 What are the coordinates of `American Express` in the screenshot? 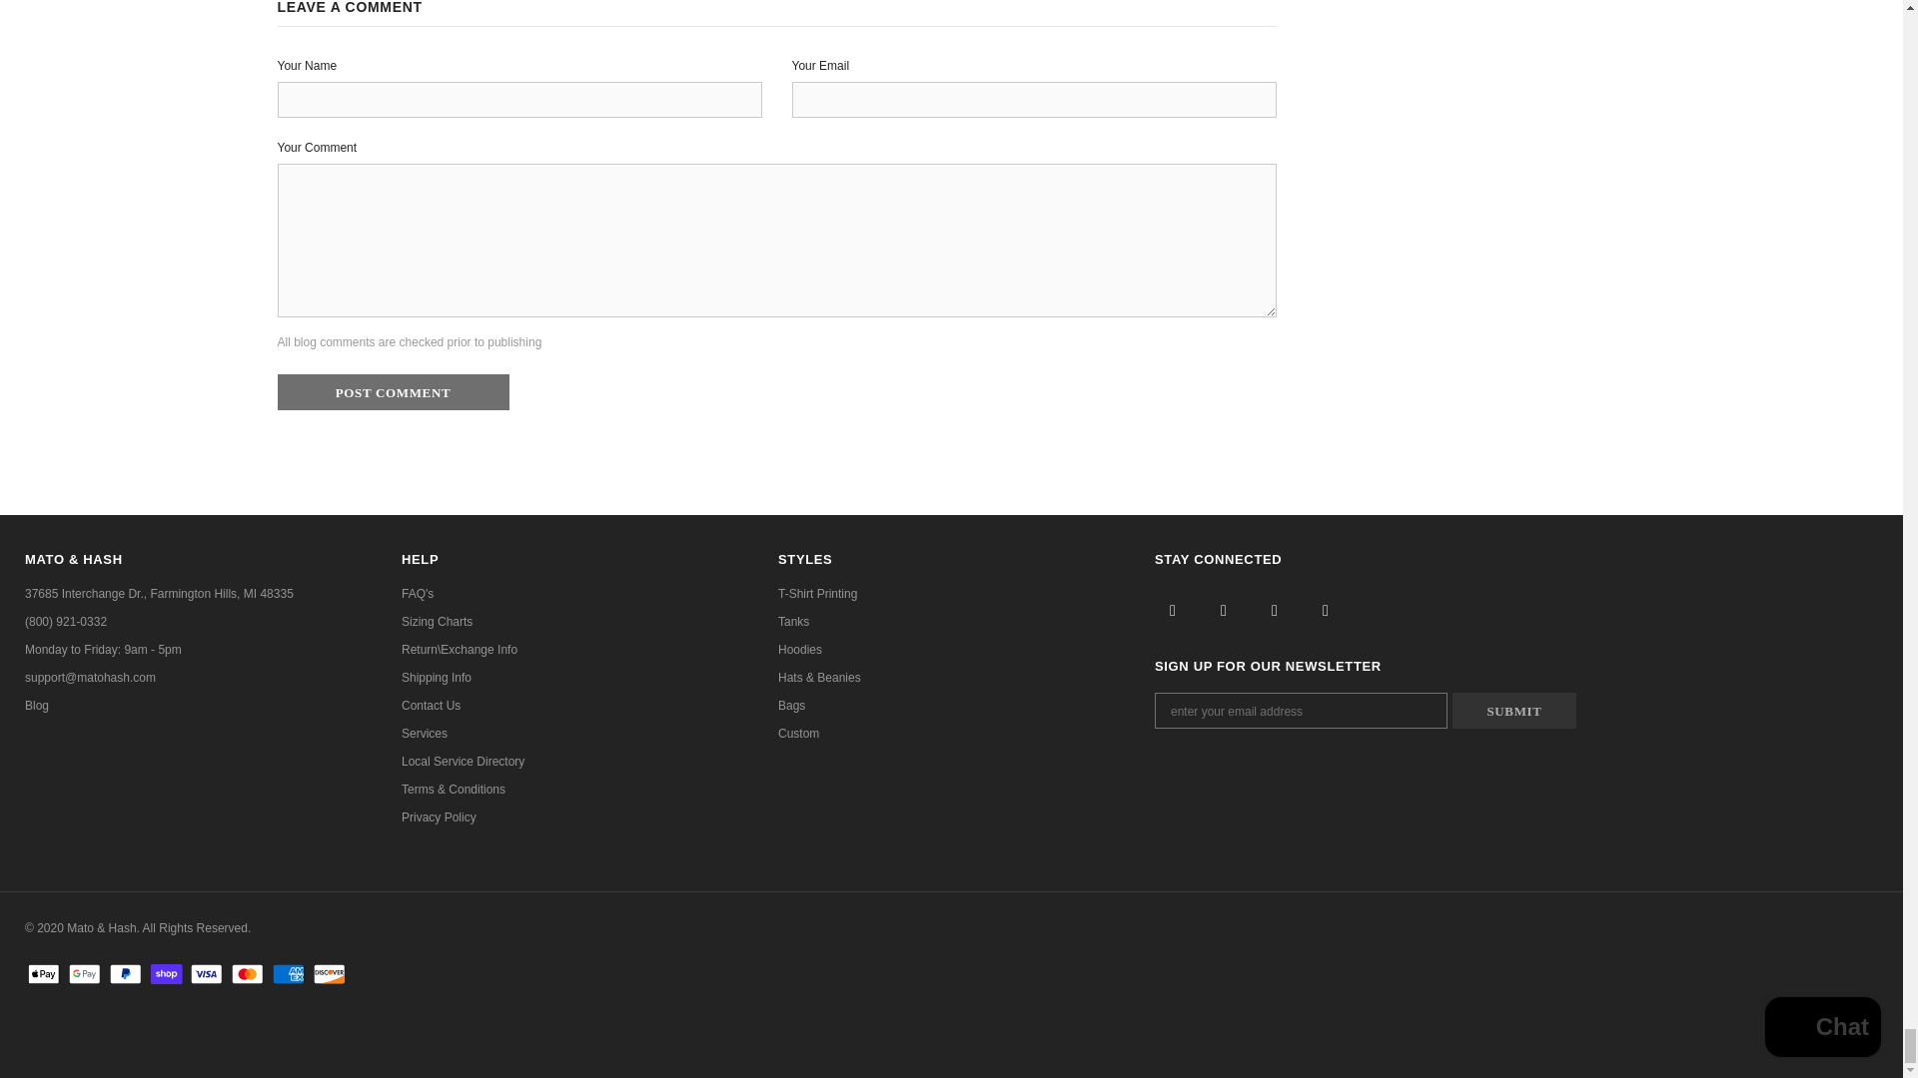 It's located at (288, 974).